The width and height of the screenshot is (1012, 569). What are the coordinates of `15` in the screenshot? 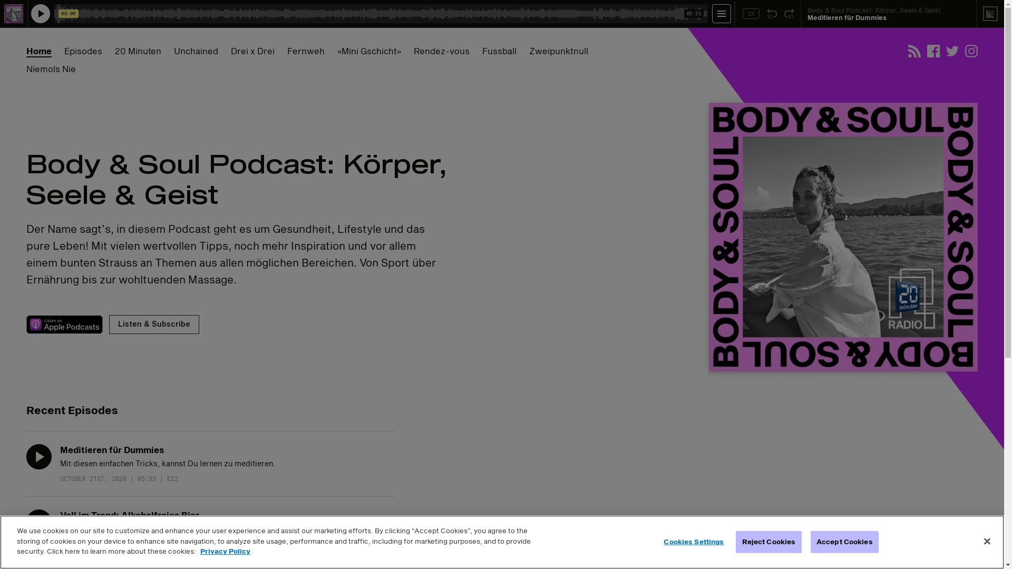 It's located at (790, 14).